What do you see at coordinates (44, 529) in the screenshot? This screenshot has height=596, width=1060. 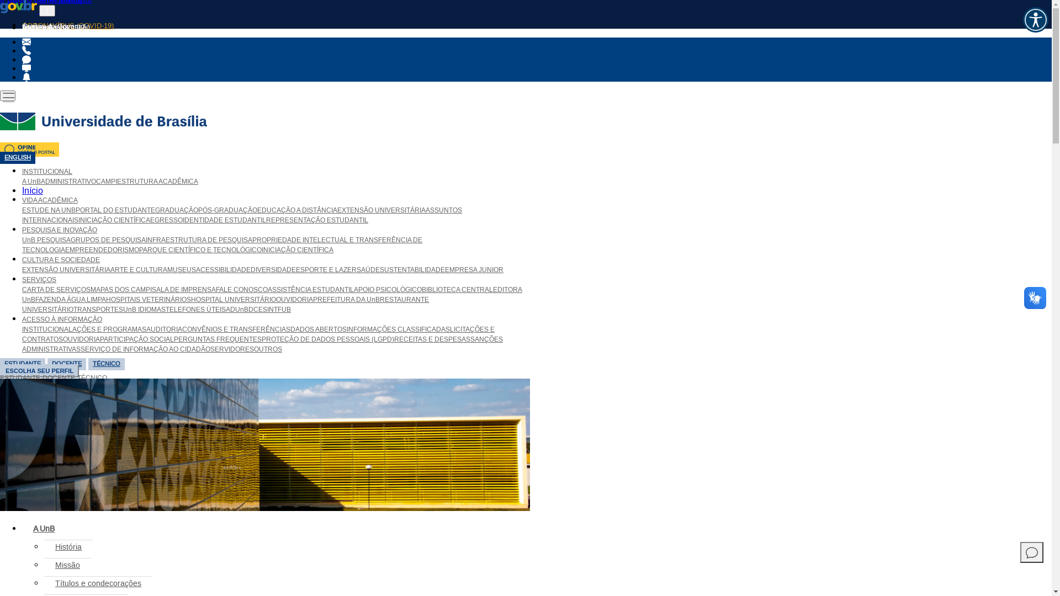 I see `A UnB` at bounding box center [44, 529].